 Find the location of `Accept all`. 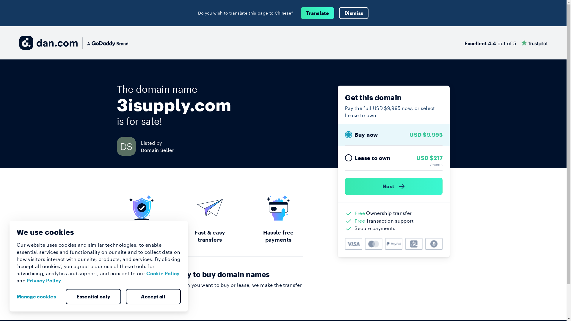

Accept all is located at coordinates (153, 297).